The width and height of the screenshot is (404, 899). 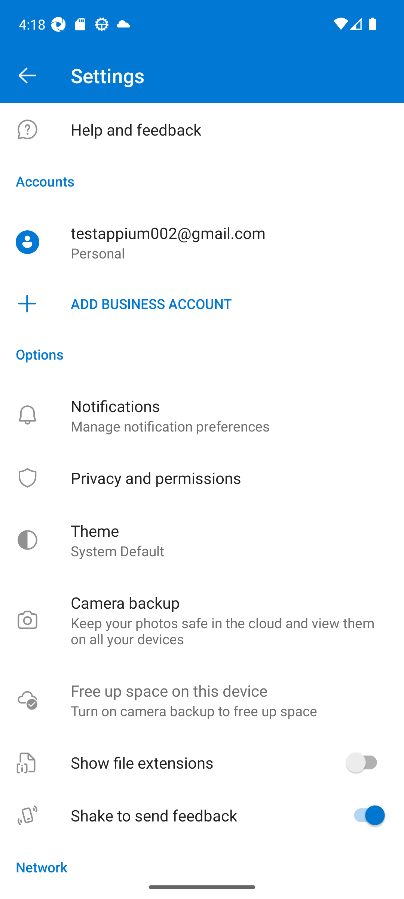 I want to click on Accounts, so click(x=202, y=181).